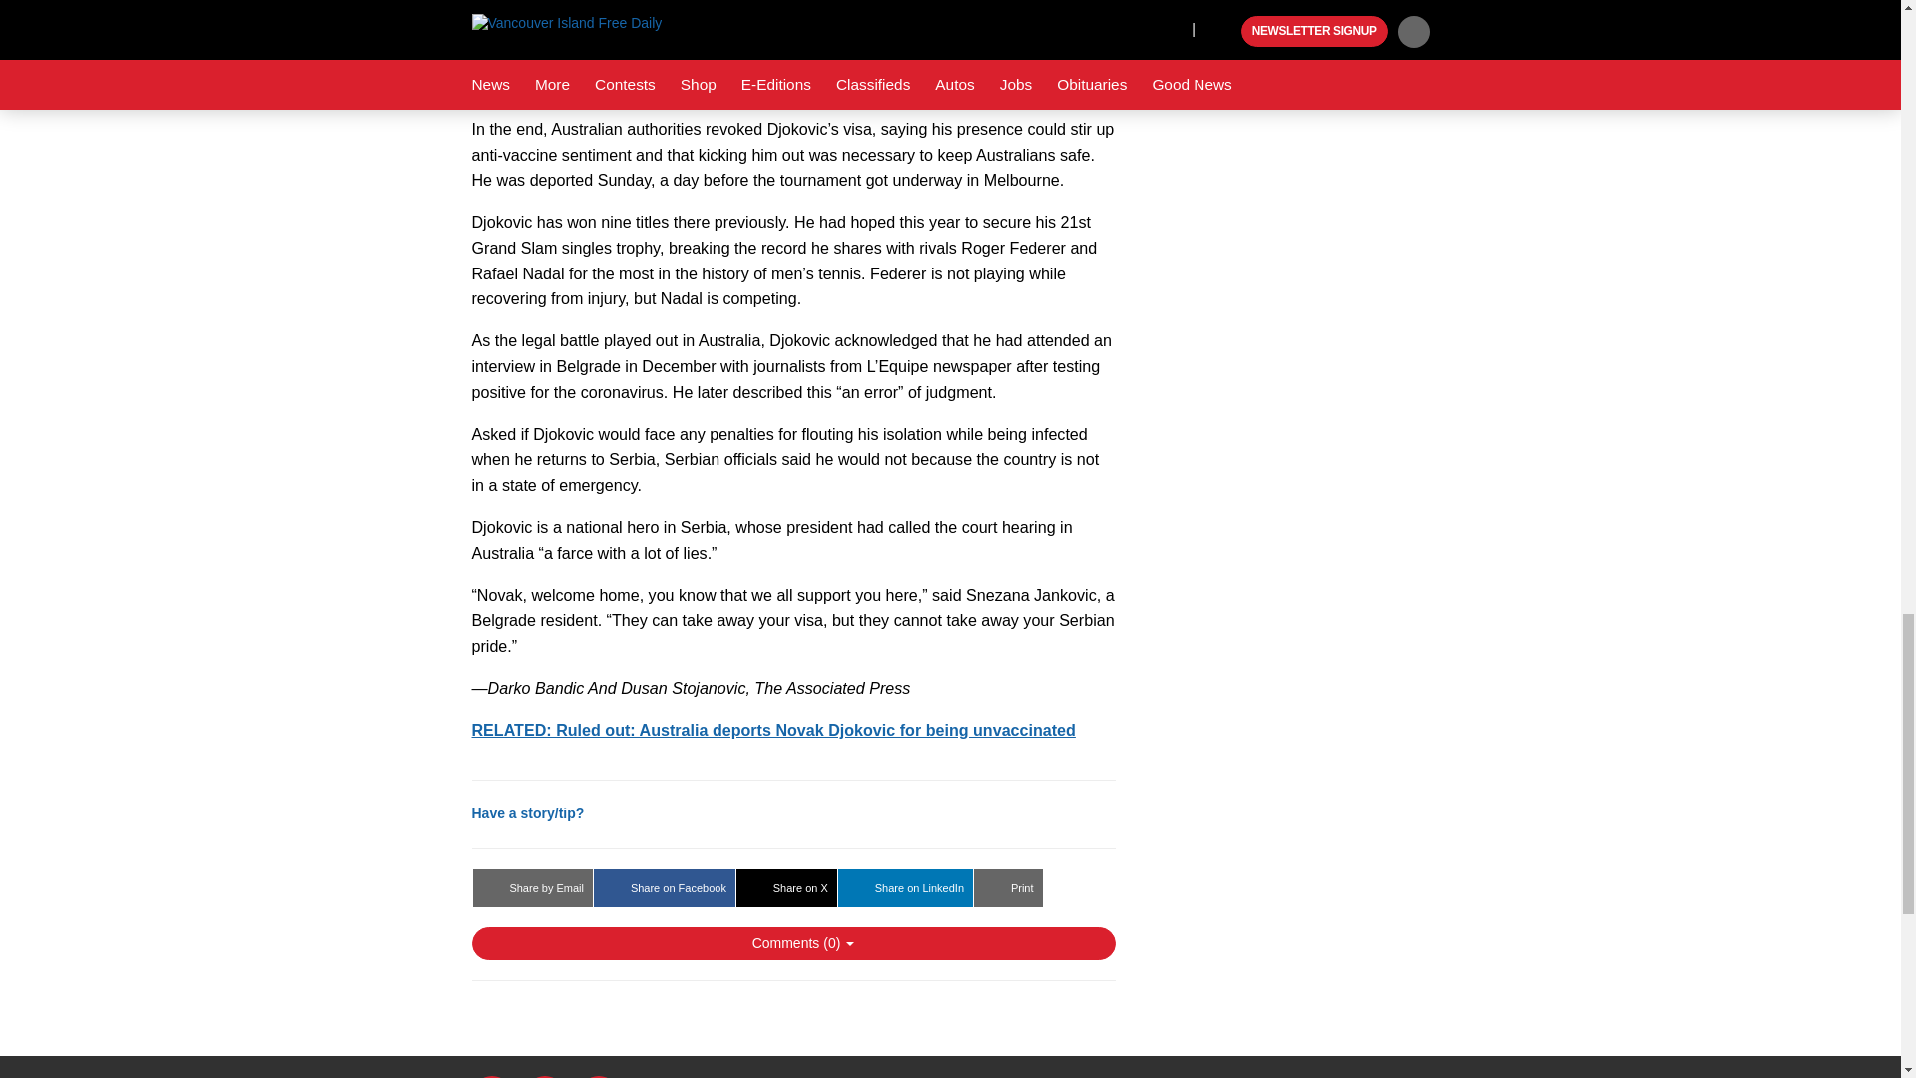 This screenshot has height=1078, width=1916. I want to click on X, so click(545, 1076).